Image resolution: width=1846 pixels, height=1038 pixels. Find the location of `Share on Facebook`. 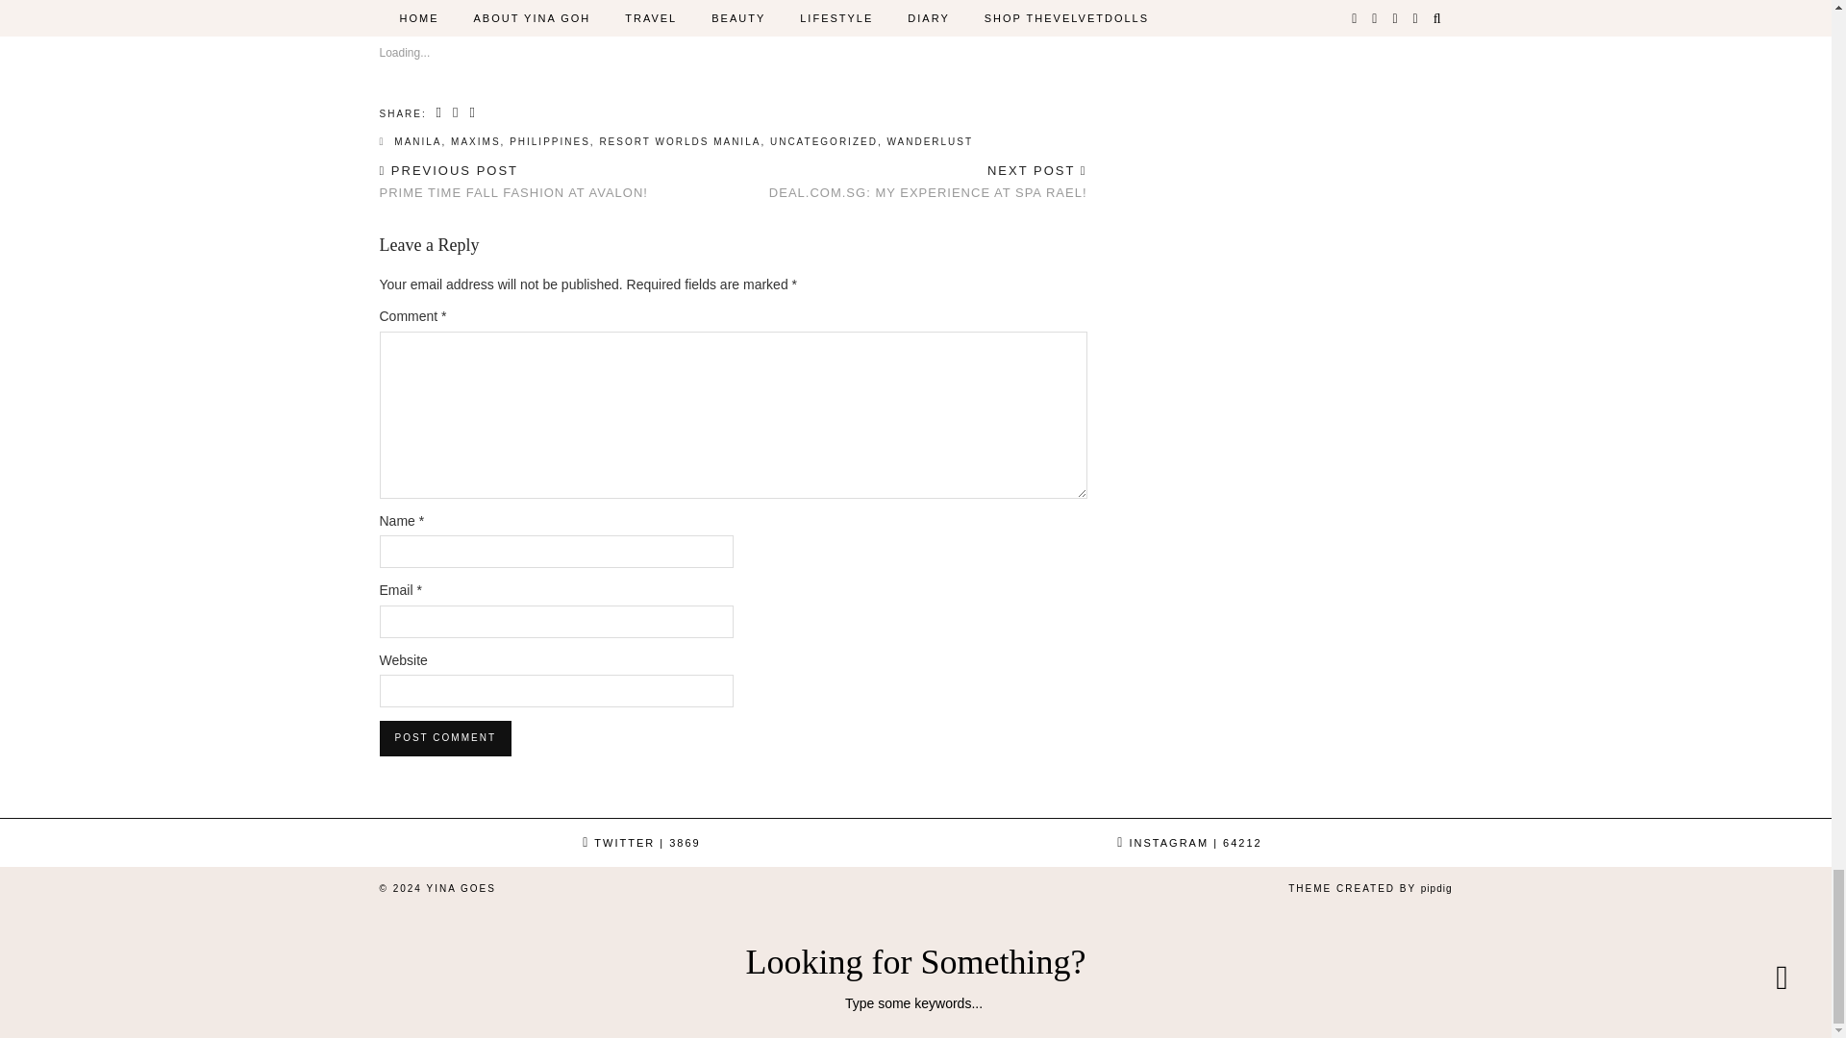

Share on Facebook is located at coordinates (440, 113).